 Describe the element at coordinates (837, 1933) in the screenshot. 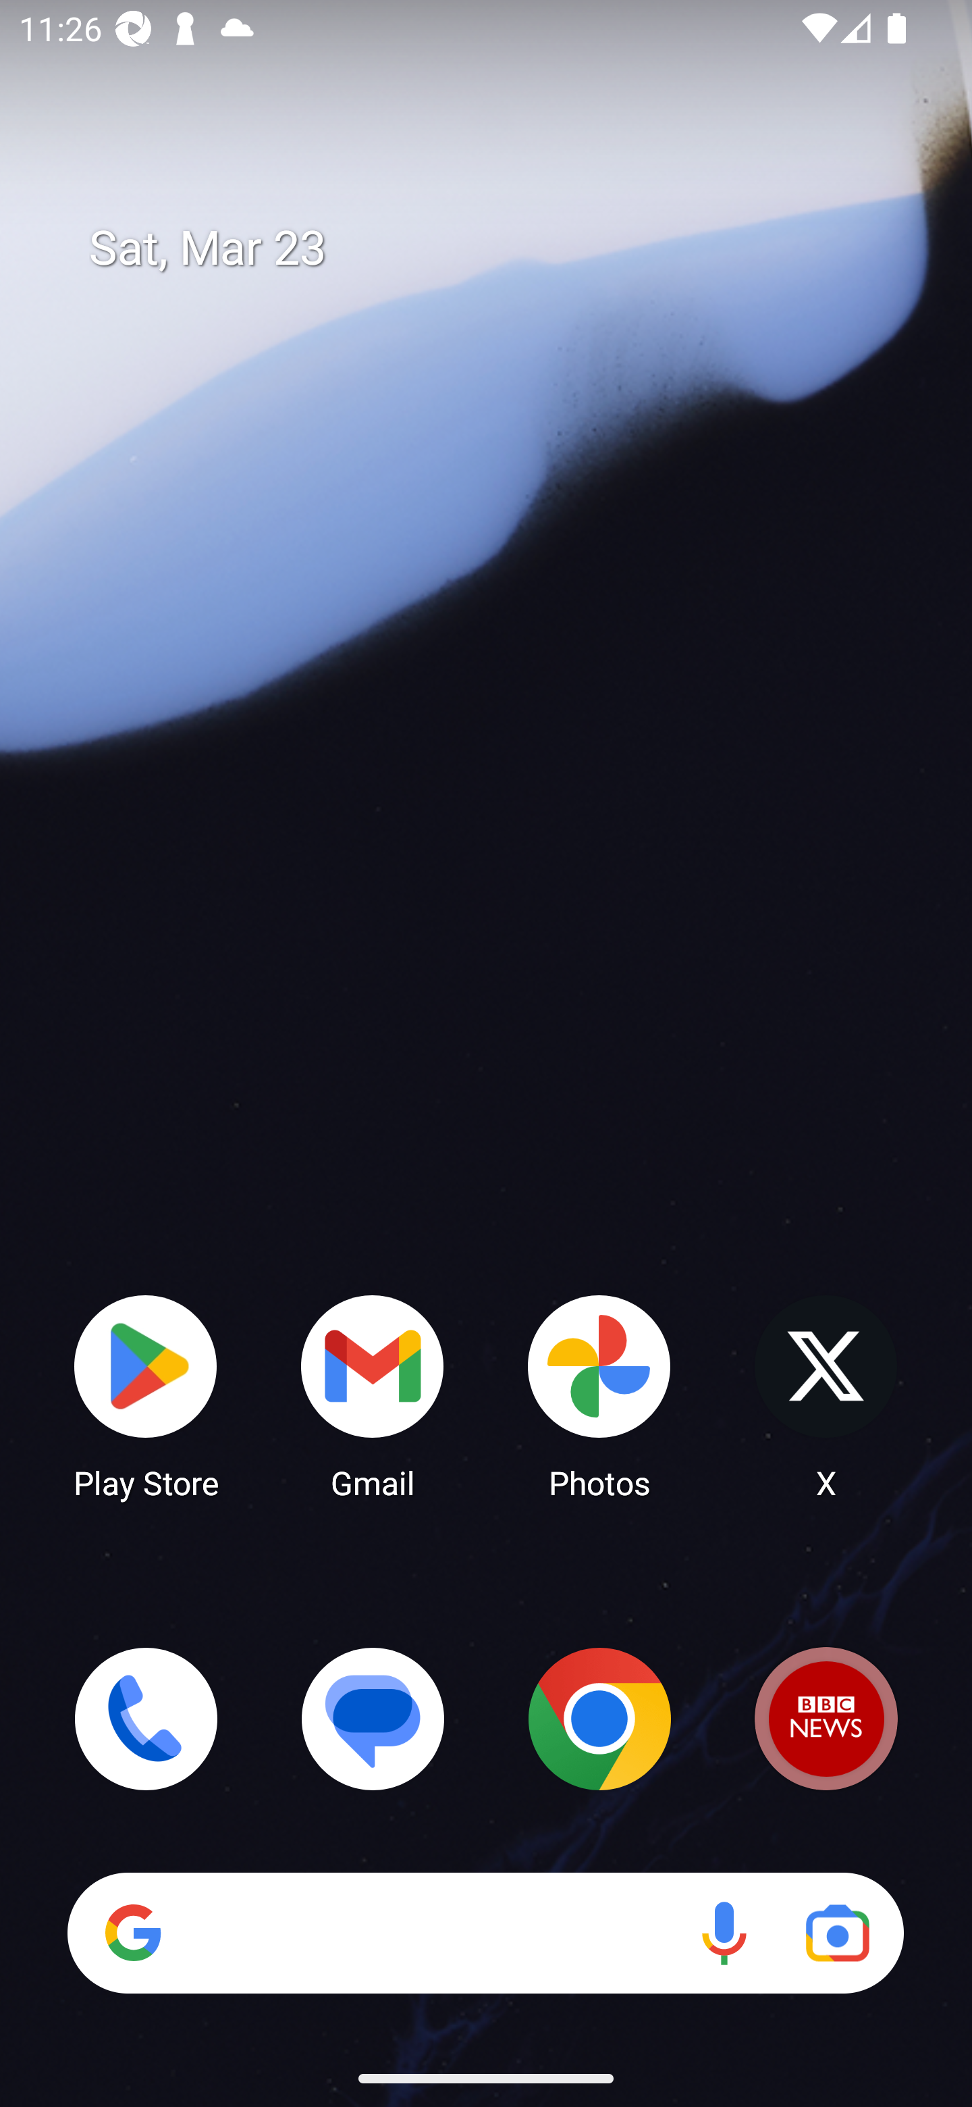

I see `Google Lens` at that location.